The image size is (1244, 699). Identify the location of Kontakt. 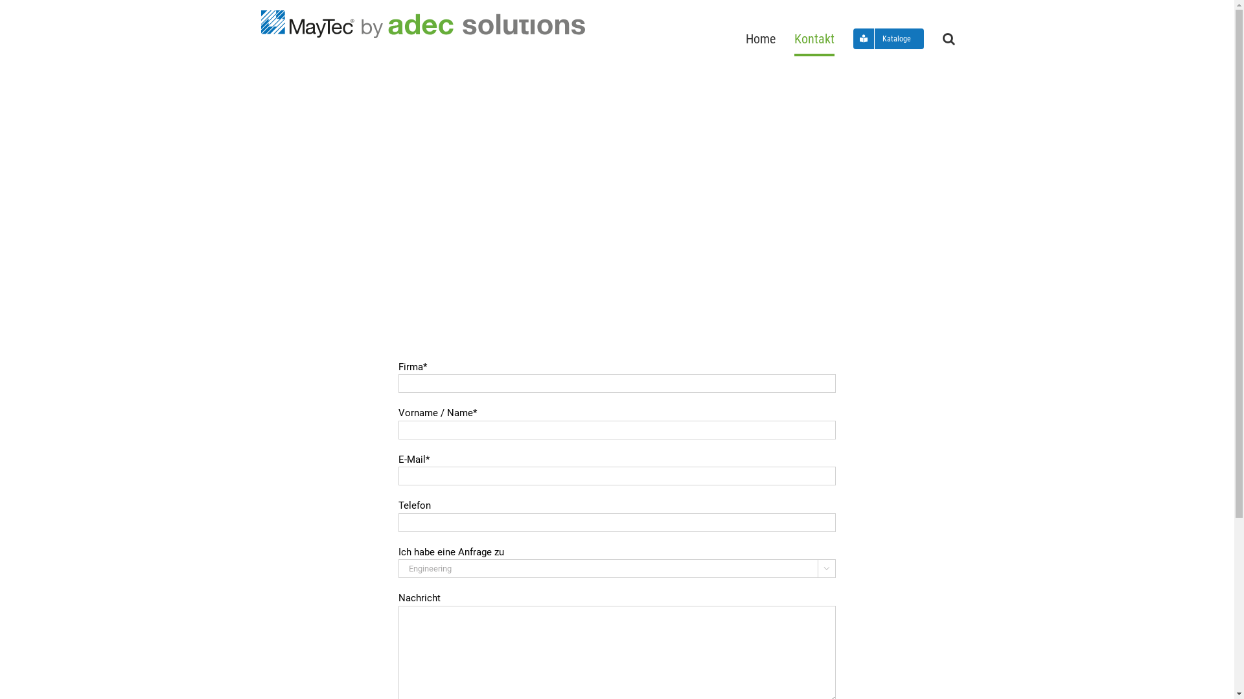
(814, 39).